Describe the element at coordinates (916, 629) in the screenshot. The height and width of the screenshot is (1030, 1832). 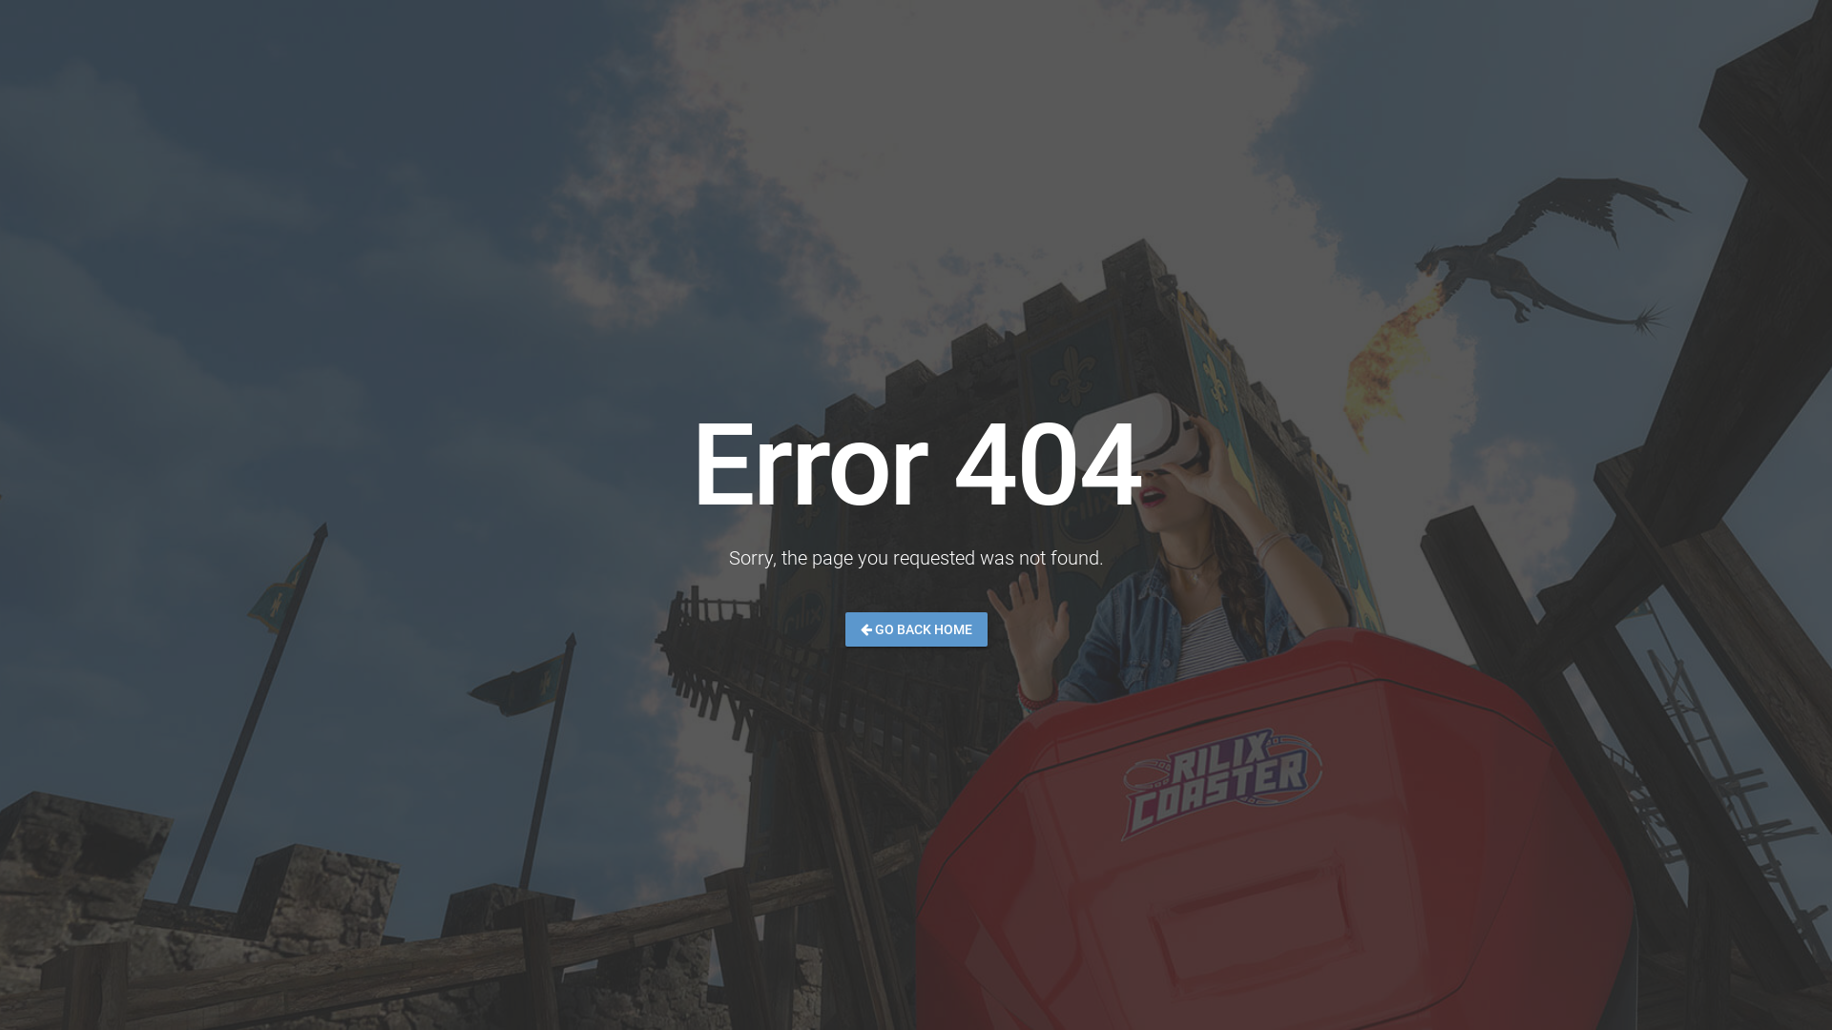
I see `GO BACK HOME` at that location.